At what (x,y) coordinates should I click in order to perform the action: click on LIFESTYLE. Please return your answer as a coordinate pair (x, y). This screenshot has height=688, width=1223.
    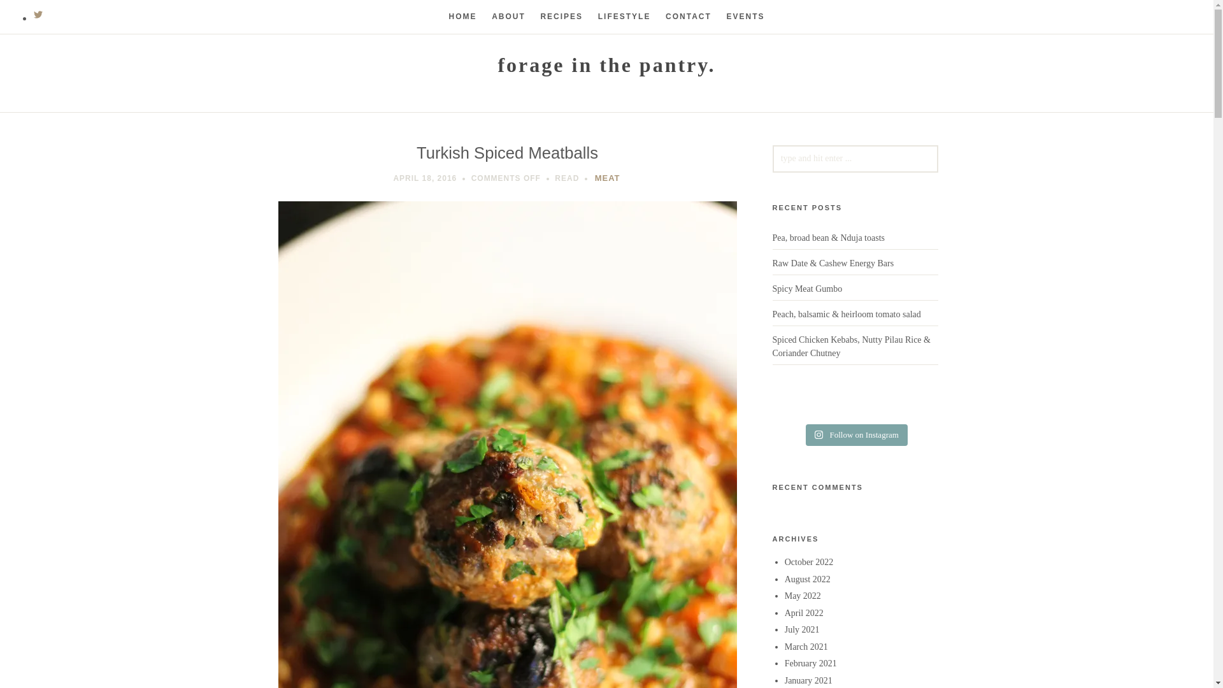
    Looking at the image, I should click on (624, 17).